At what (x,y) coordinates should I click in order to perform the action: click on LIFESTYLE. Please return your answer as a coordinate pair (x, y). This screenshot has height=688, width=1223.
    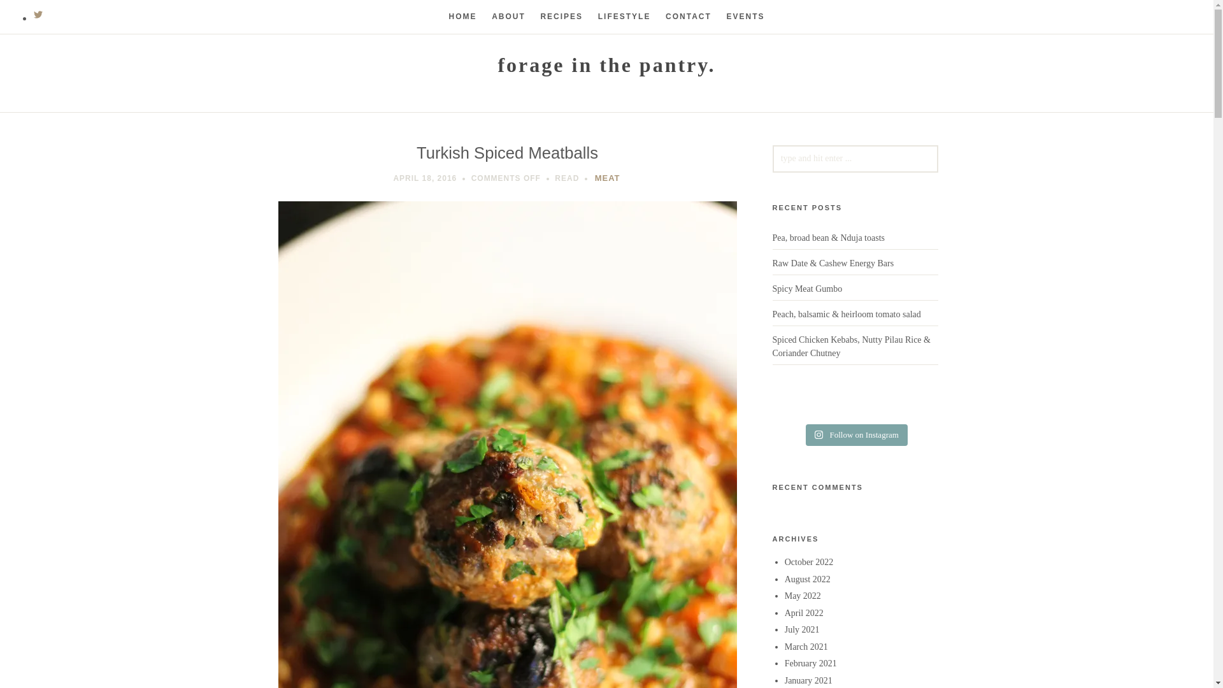
    Looking at the image, I should click on (624, 17).